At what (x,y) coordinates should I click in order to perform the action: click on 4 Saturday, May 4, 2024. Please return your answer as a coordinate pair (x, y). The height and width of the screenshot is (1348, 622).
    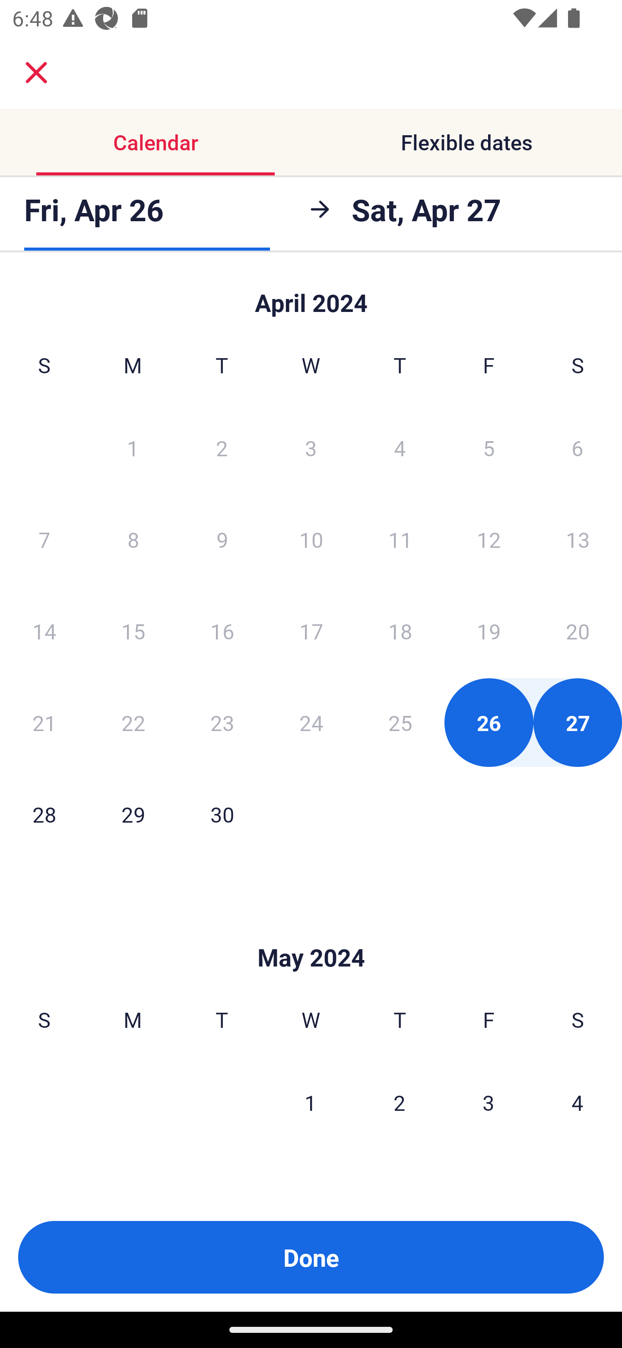
    Looking at the image, I should click on (578, 1103).